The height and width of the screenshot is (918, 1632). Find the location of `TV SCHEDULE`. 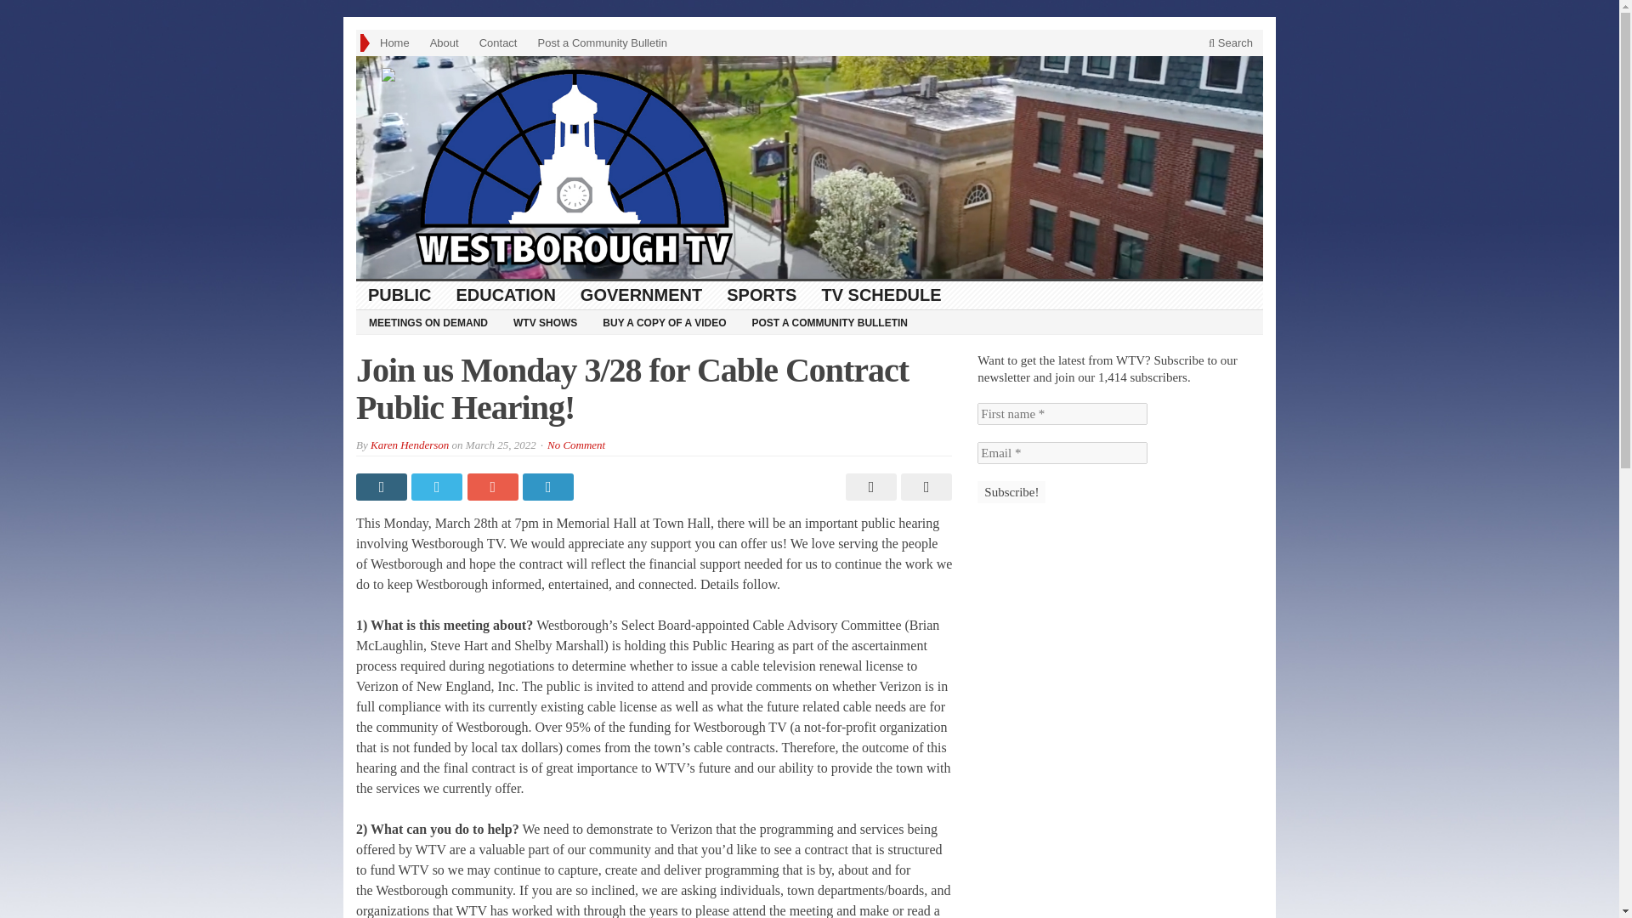

TV SCHEDULE is located at coordinates (881, 294).